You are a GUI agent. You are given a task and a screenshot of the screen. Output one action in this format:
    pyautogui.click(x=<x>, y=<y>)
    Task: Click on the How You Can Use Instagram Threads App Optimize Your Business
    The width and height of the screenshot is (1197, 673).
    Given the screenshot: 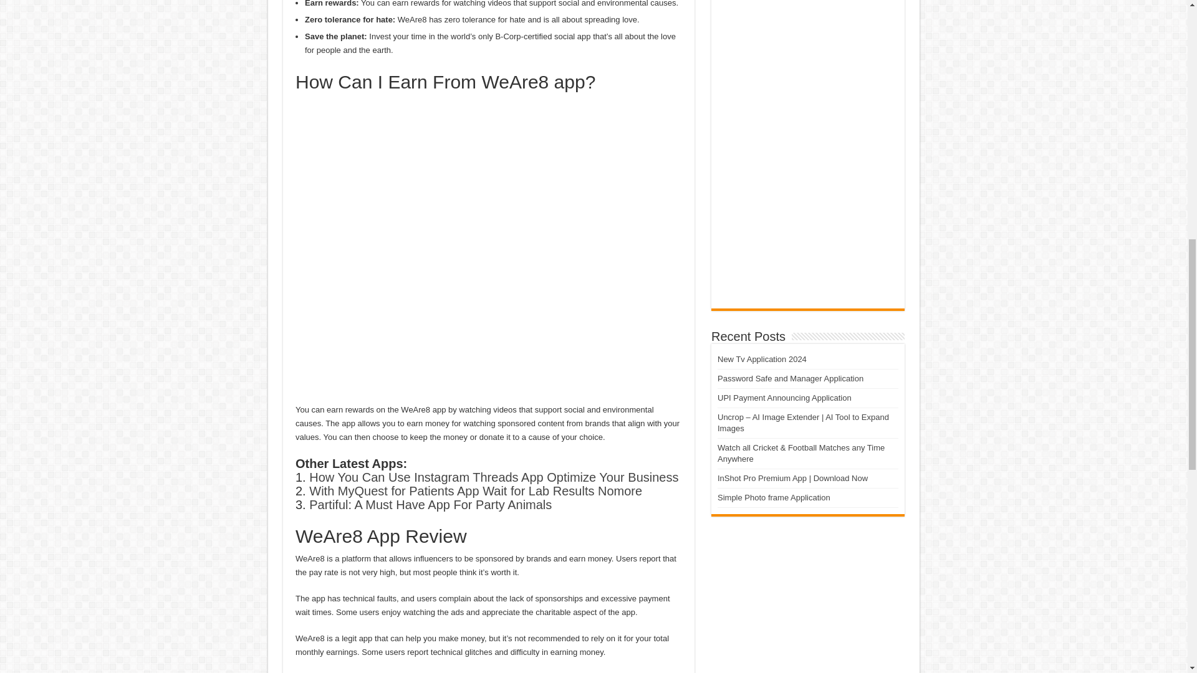 What is the action you would take?
    pyautogui.click(x=494, y=477)
    